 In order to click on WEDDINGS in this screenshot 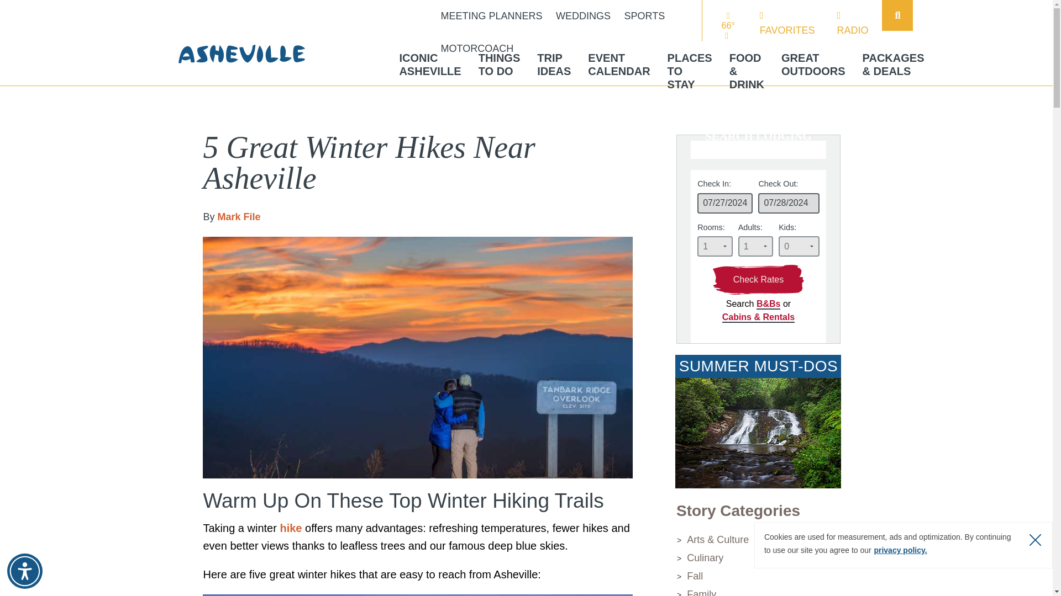, I will do `click(644, 17)`.